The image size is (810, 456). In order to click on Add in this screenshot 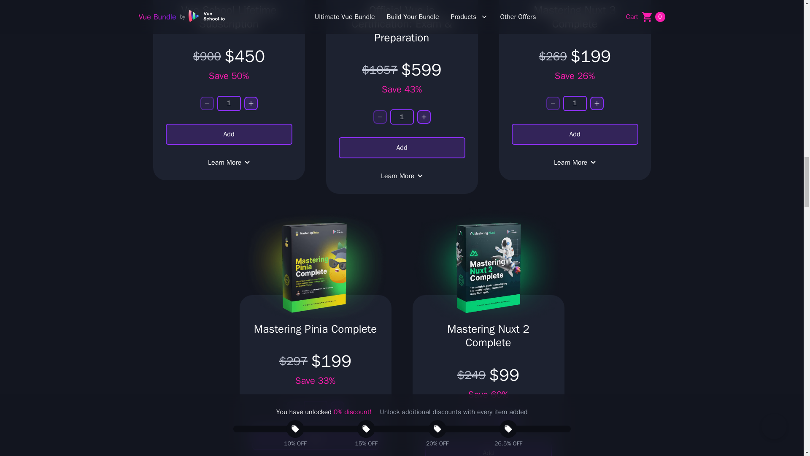, I will do `click(228, 134)`.